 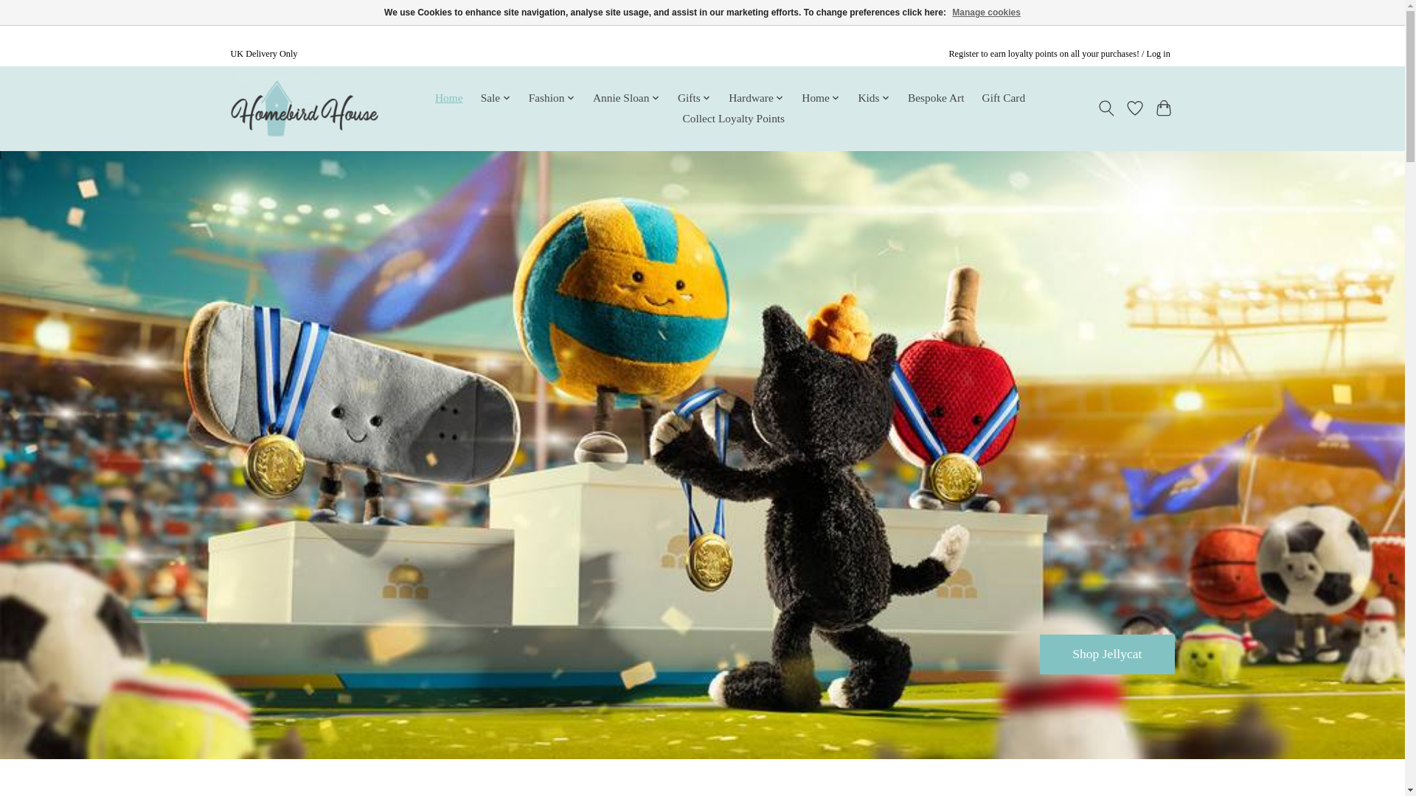 What do you see at coordinates (1059, 54) in the screenshot?
I see `My account` at bounding box center [1059, 54].